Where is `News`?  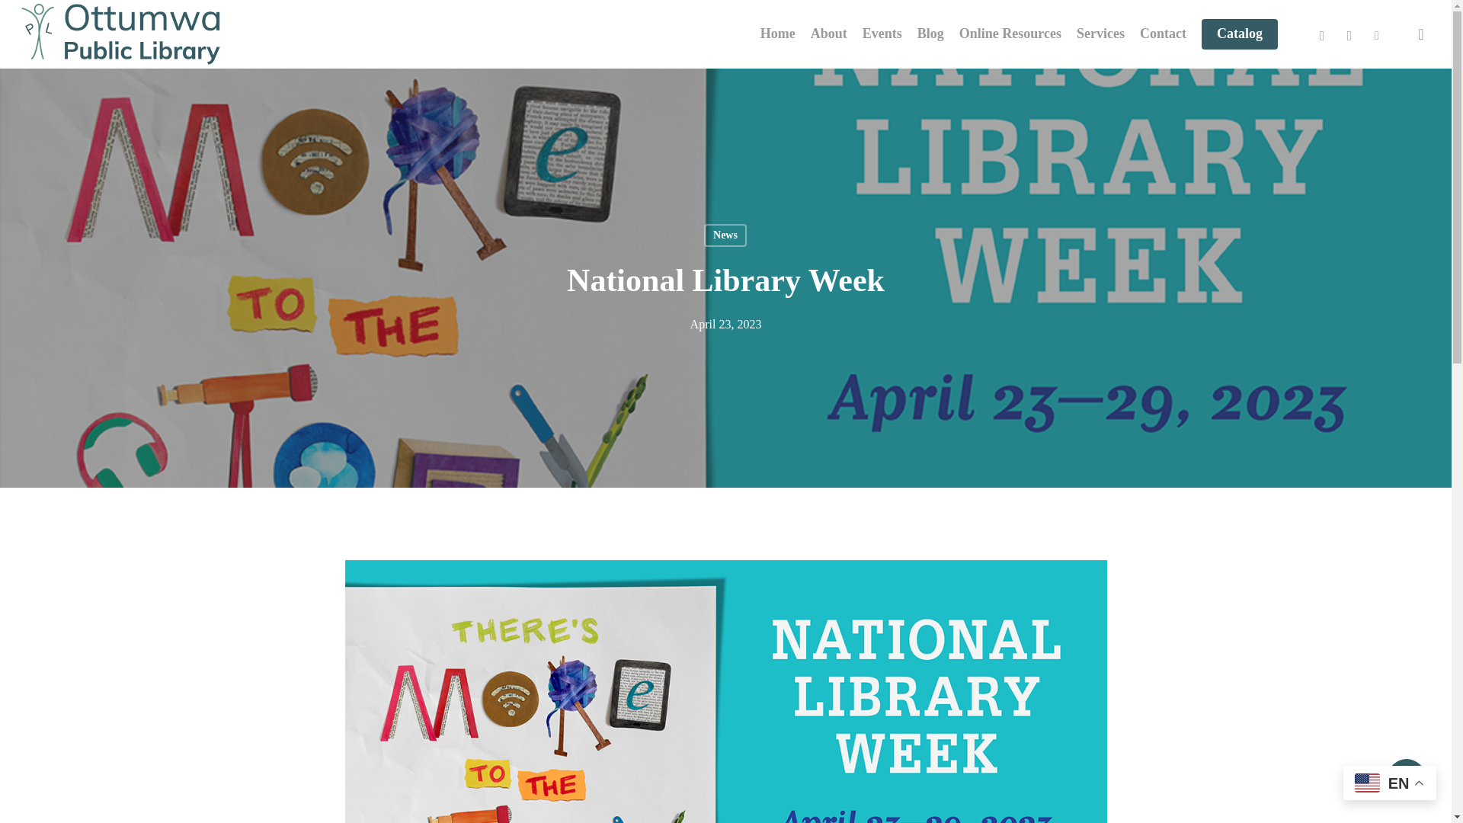
News is located at coordinates (725, 235).